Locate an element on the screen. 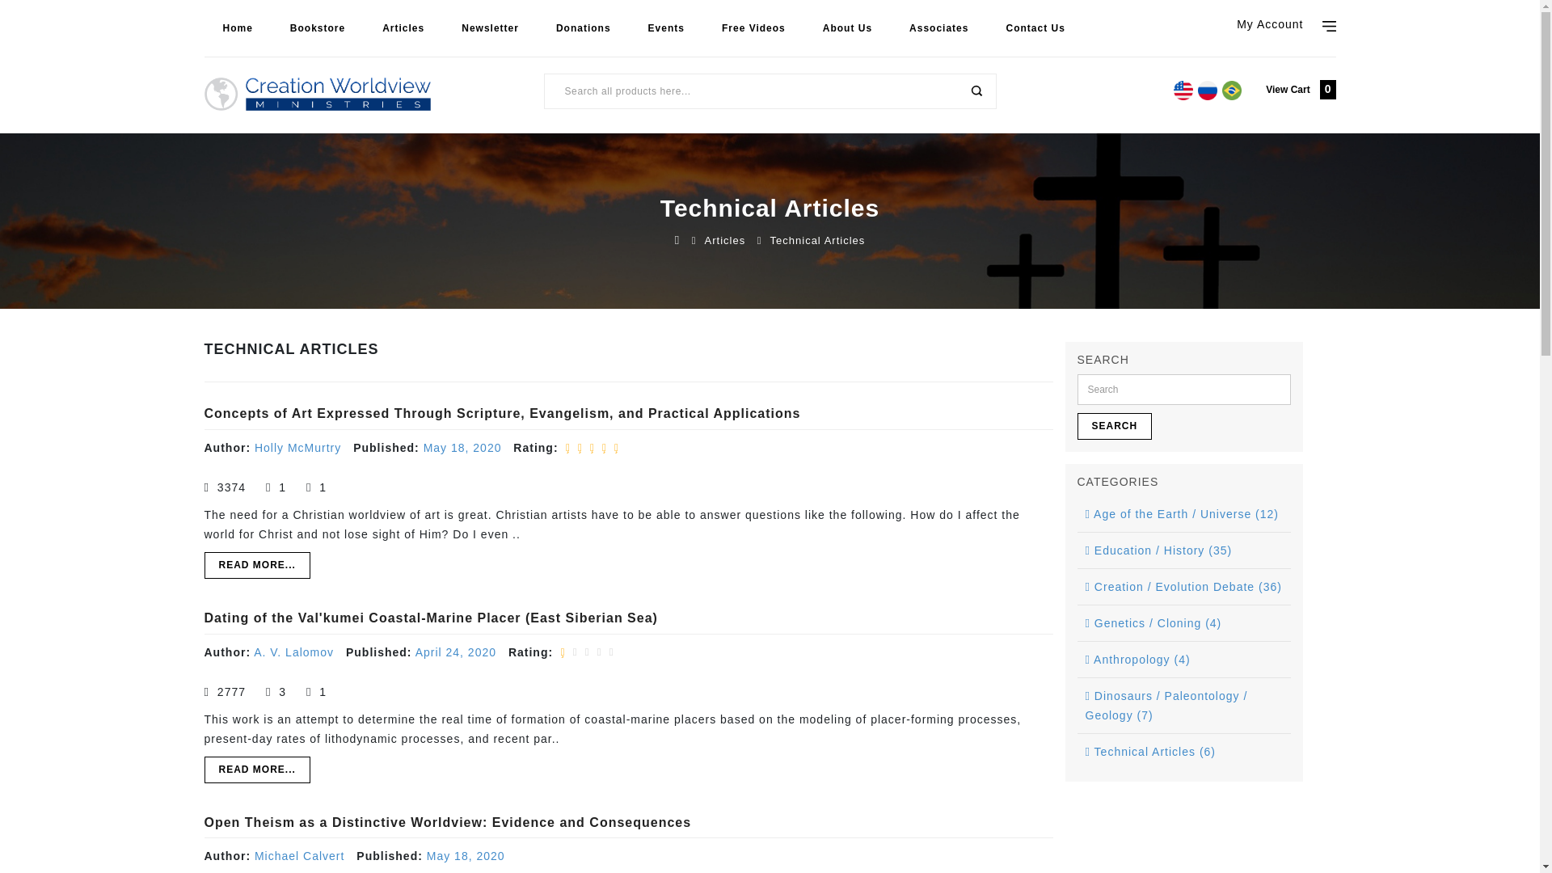 This screenshot has width=1552, height=873. Language: Portuguese is located at coordinates (1232, 91).